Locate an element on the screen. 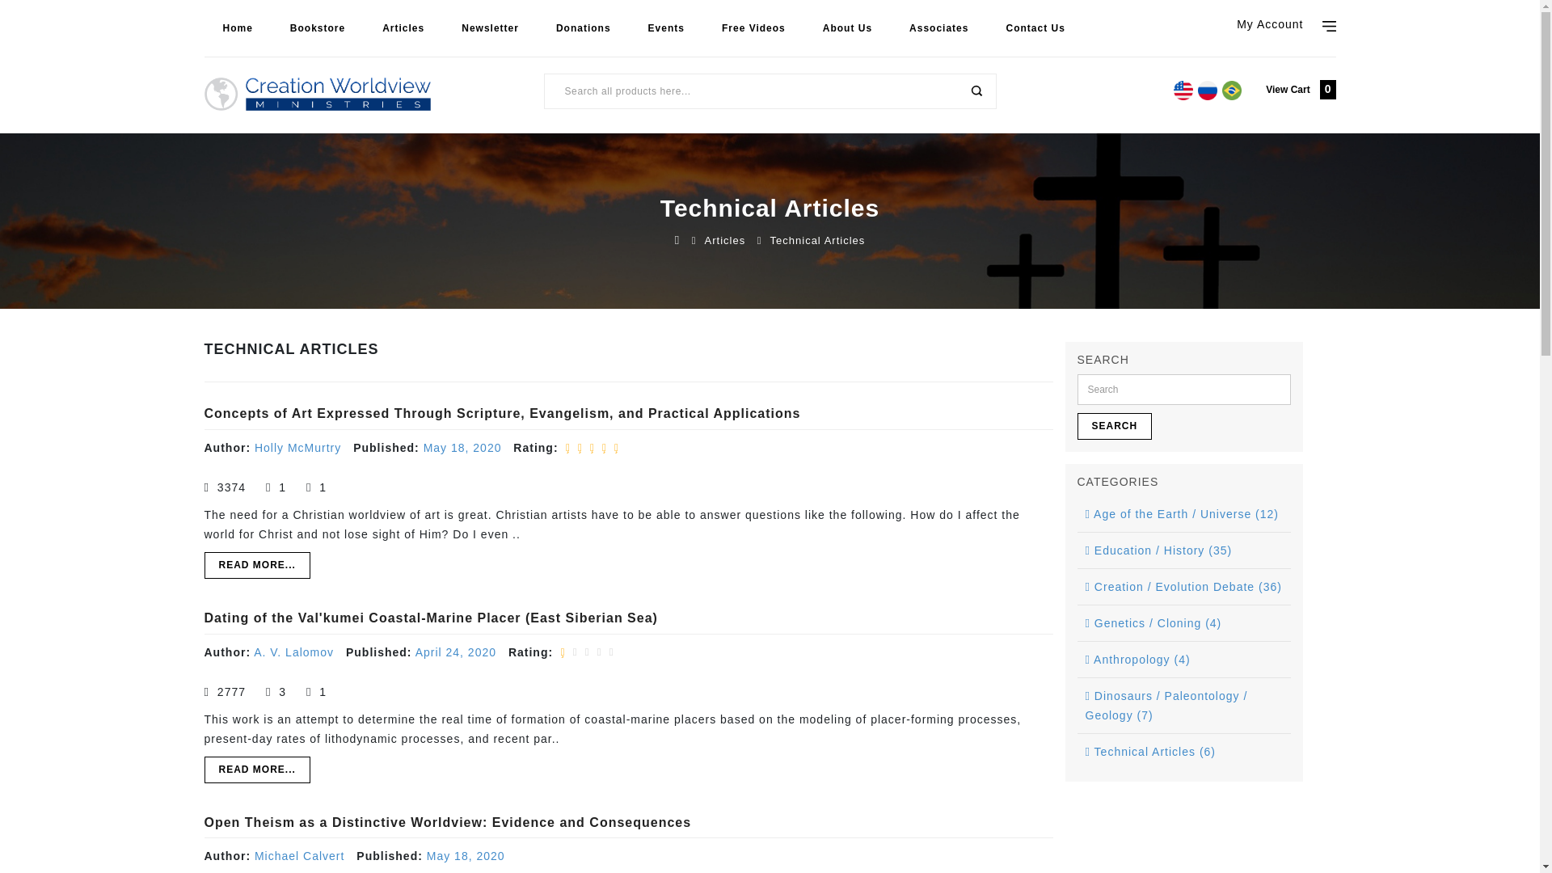 This screenshot has width=1552, height=873. Language: Portuguese is located at coordinates (1232, 91).